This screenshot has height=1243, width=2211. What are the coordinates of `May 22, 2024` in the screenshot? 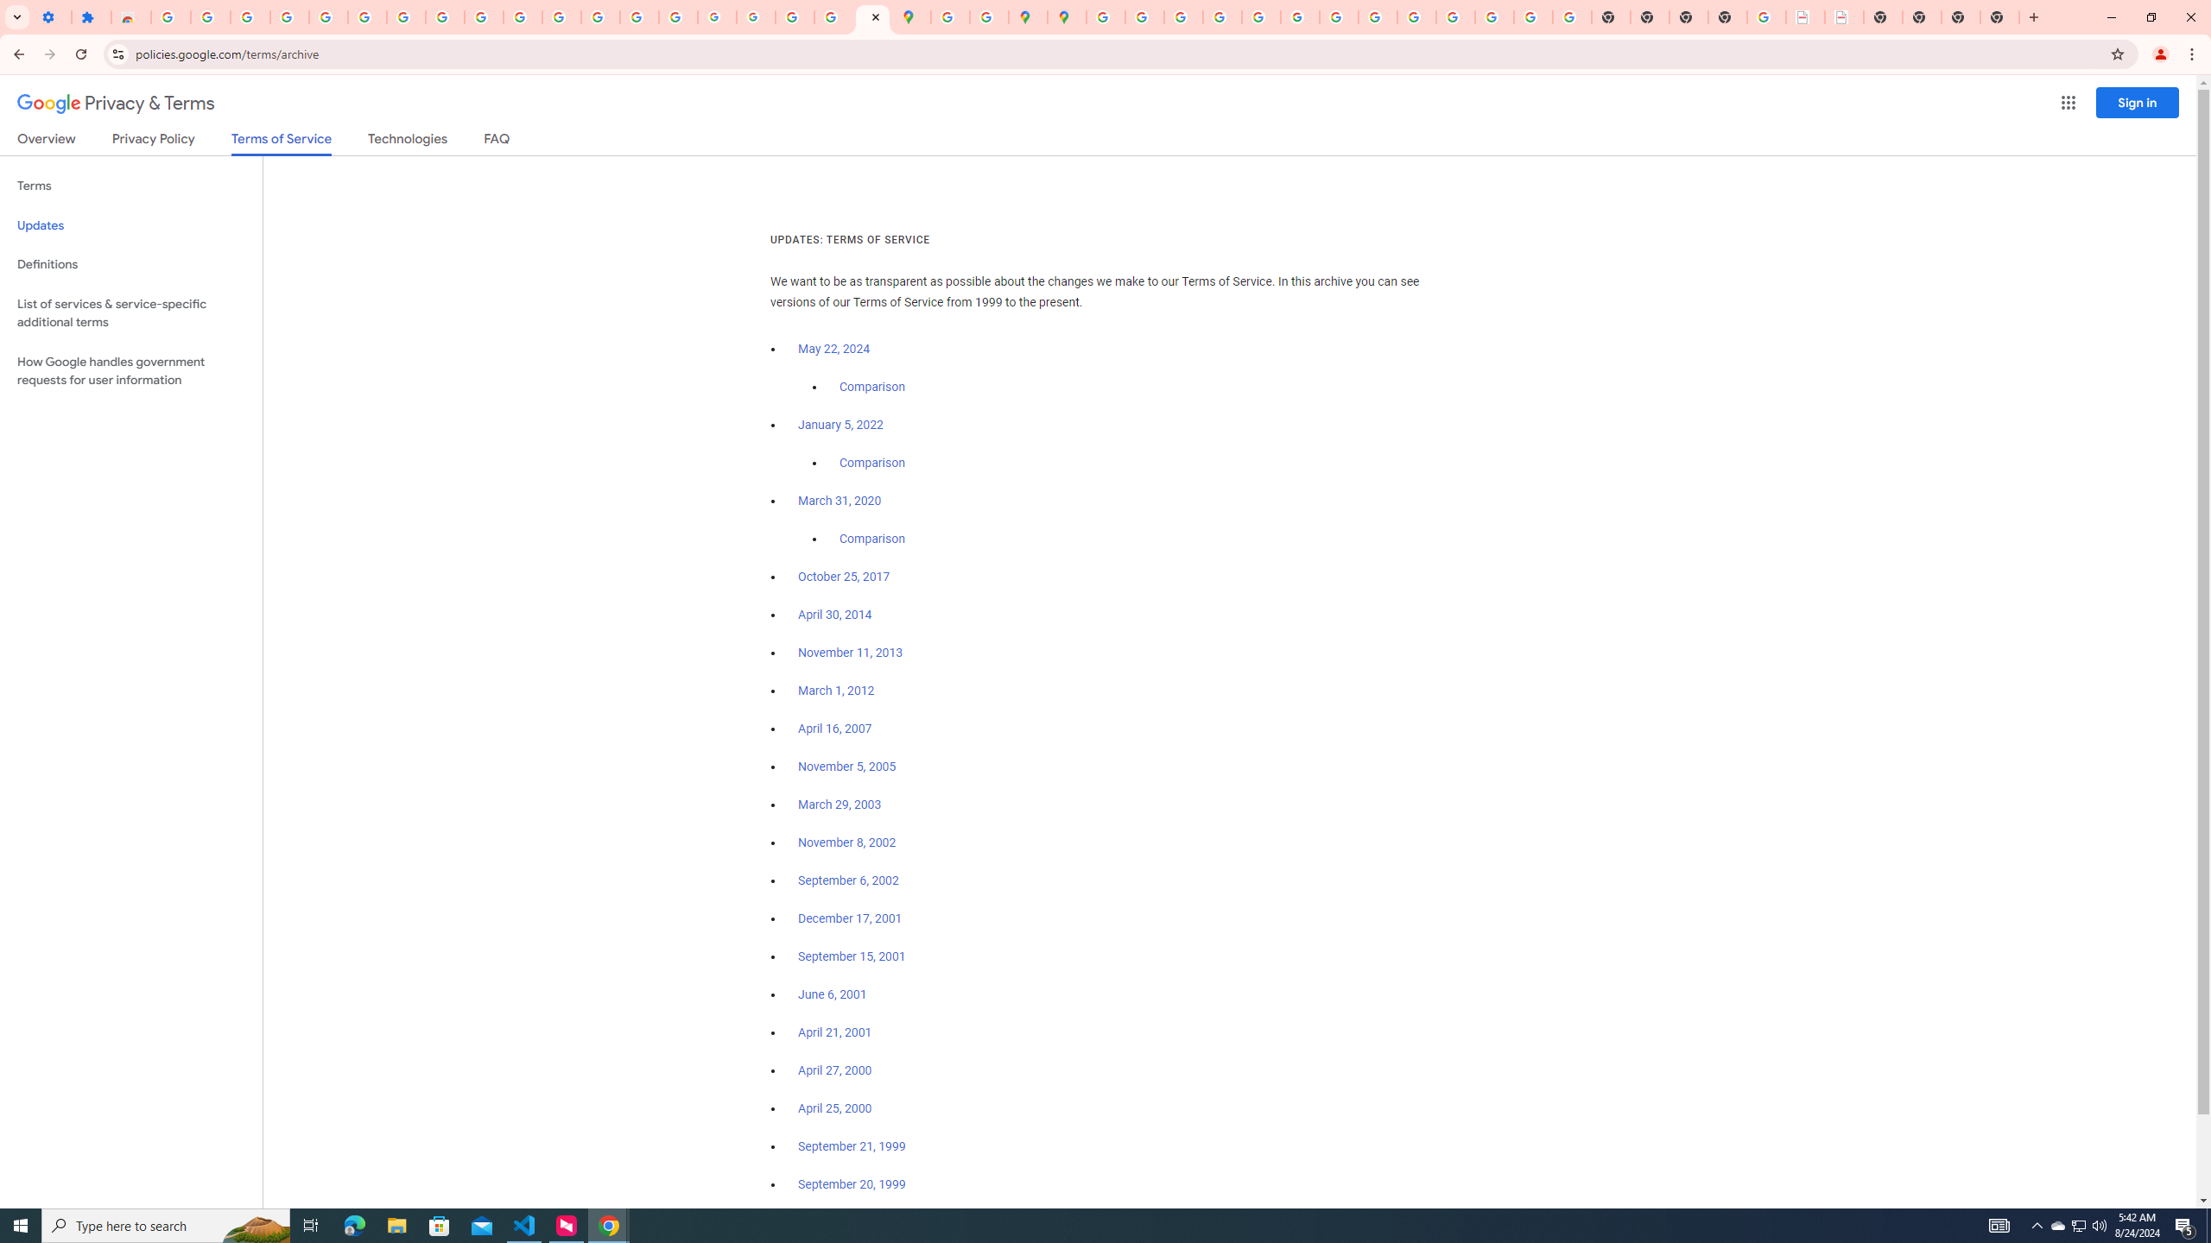 It's located at (834, 350).